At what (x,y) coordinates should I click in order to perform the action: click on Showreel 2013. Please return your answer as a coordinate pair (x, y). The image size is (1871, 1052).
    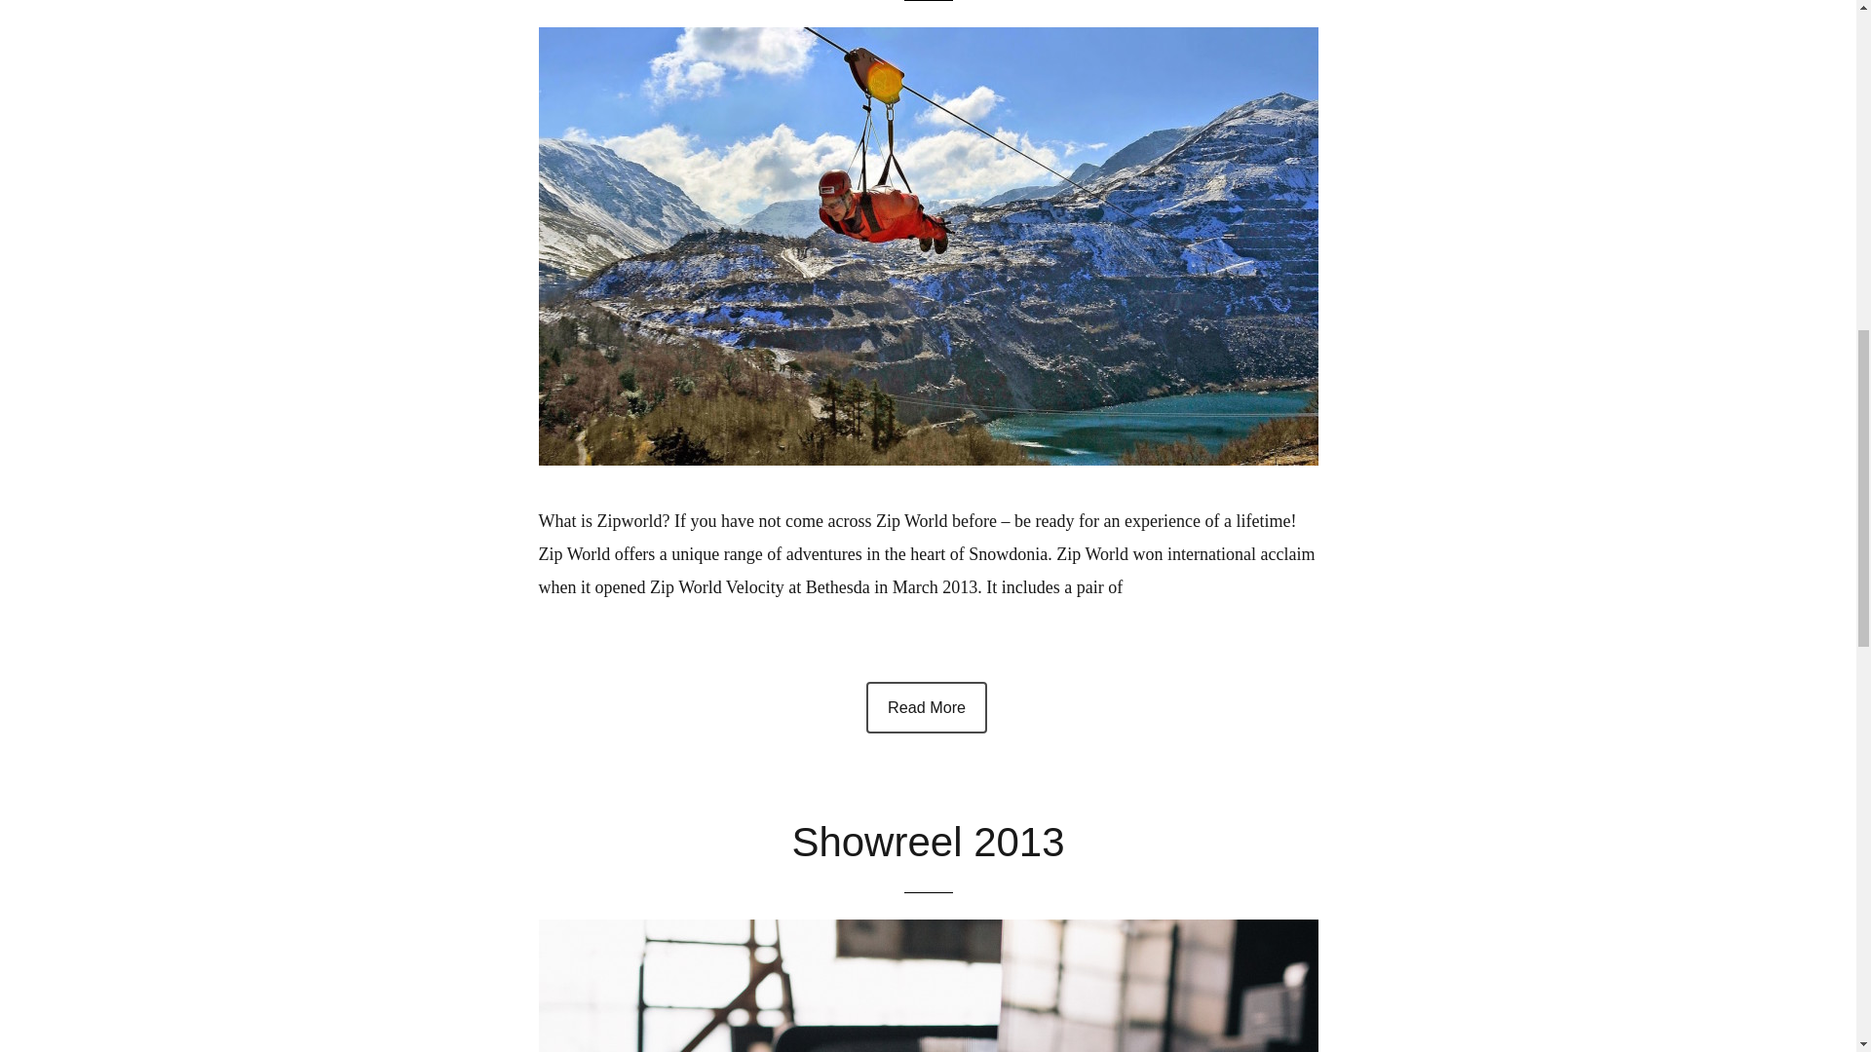
    Looking at the image, I should click on (928, 842).